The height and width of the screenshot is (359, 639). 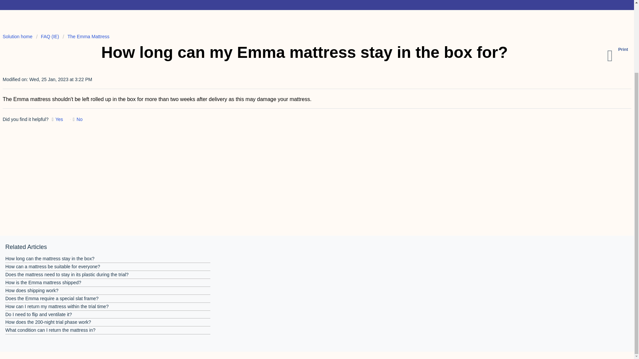 I want to click on Do I need to flip and ventilate it?, so click(x=38, y=314).